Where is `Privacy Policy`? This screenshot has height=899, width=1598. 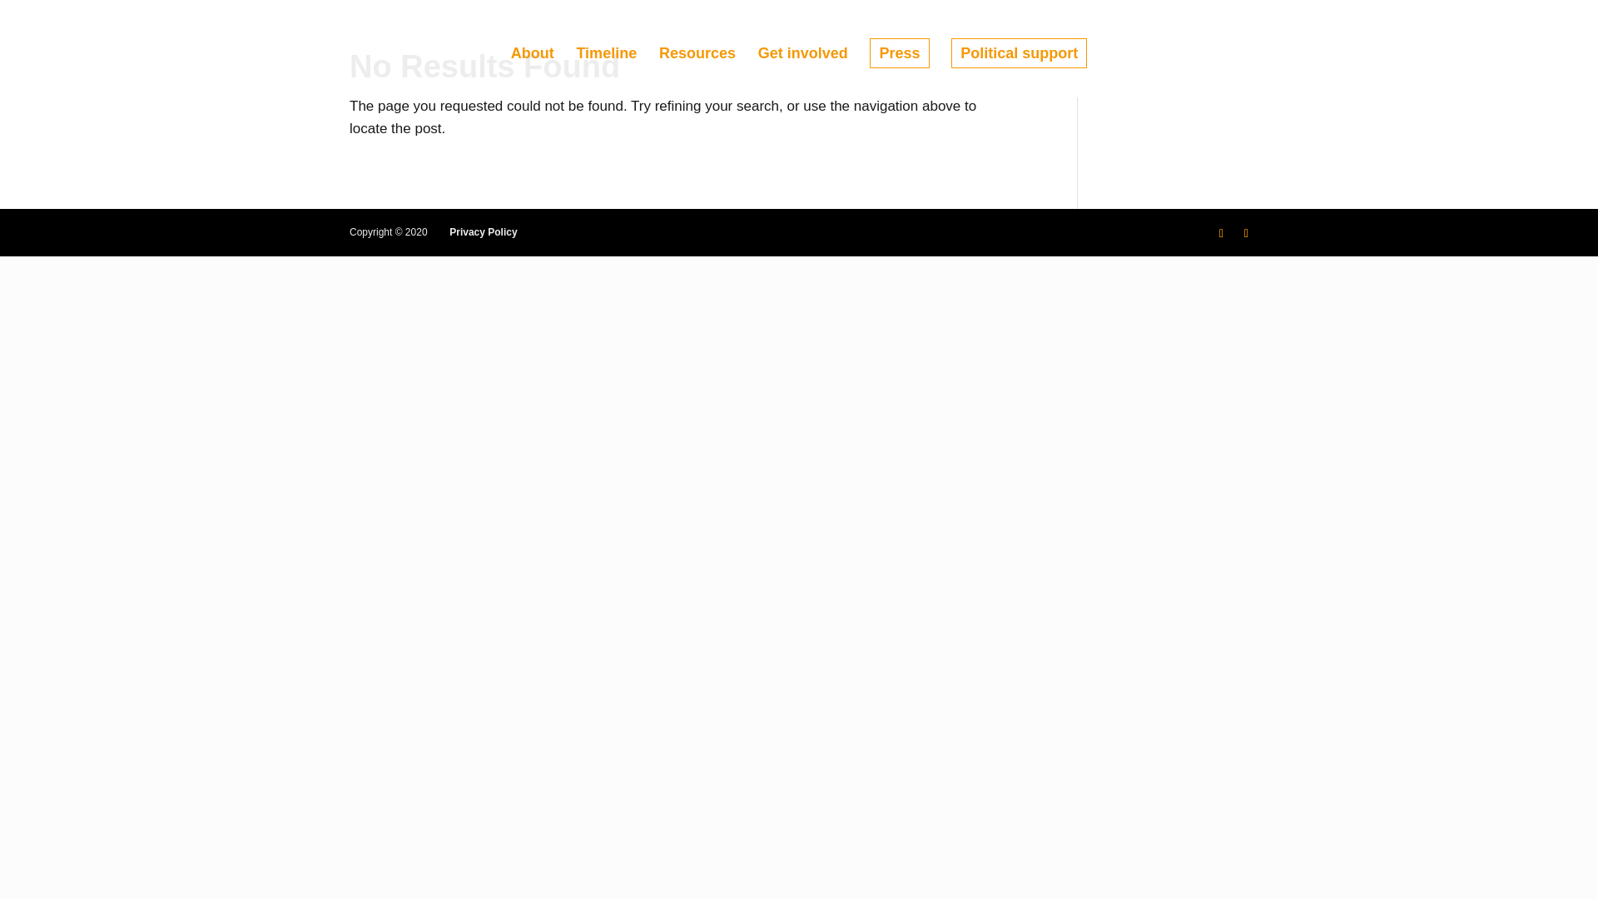
Privacy Policy is located at coordinates (483, 232).